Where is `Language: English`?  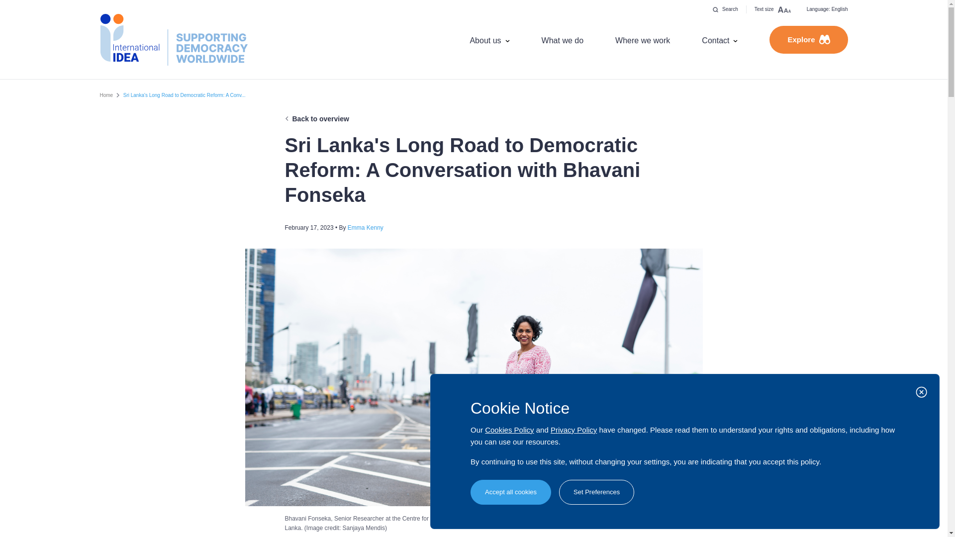 Language: English is located at coordinates (827, 9).